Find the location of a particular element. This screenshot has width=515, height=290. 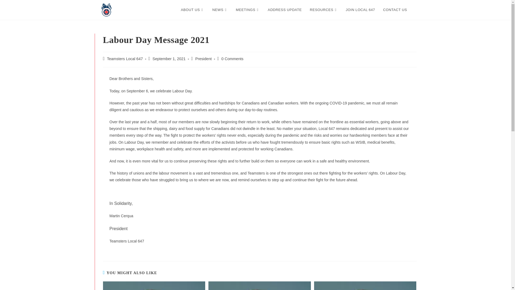

NEWS is located at coordinates (220, 10).